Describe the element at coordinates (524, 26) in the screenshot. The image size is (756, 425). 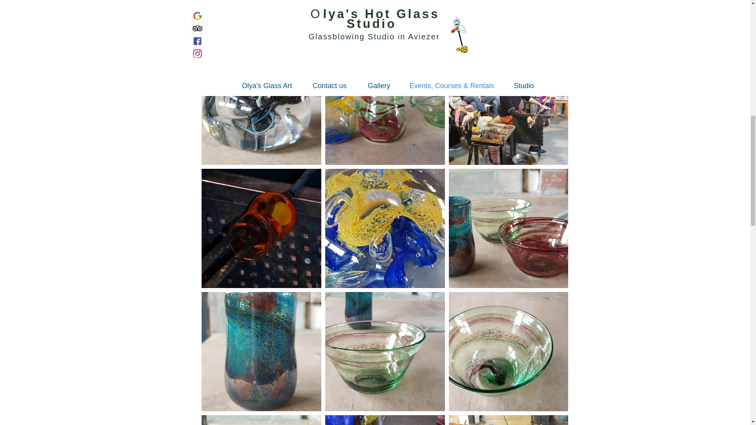
I see `contact us` at that location.